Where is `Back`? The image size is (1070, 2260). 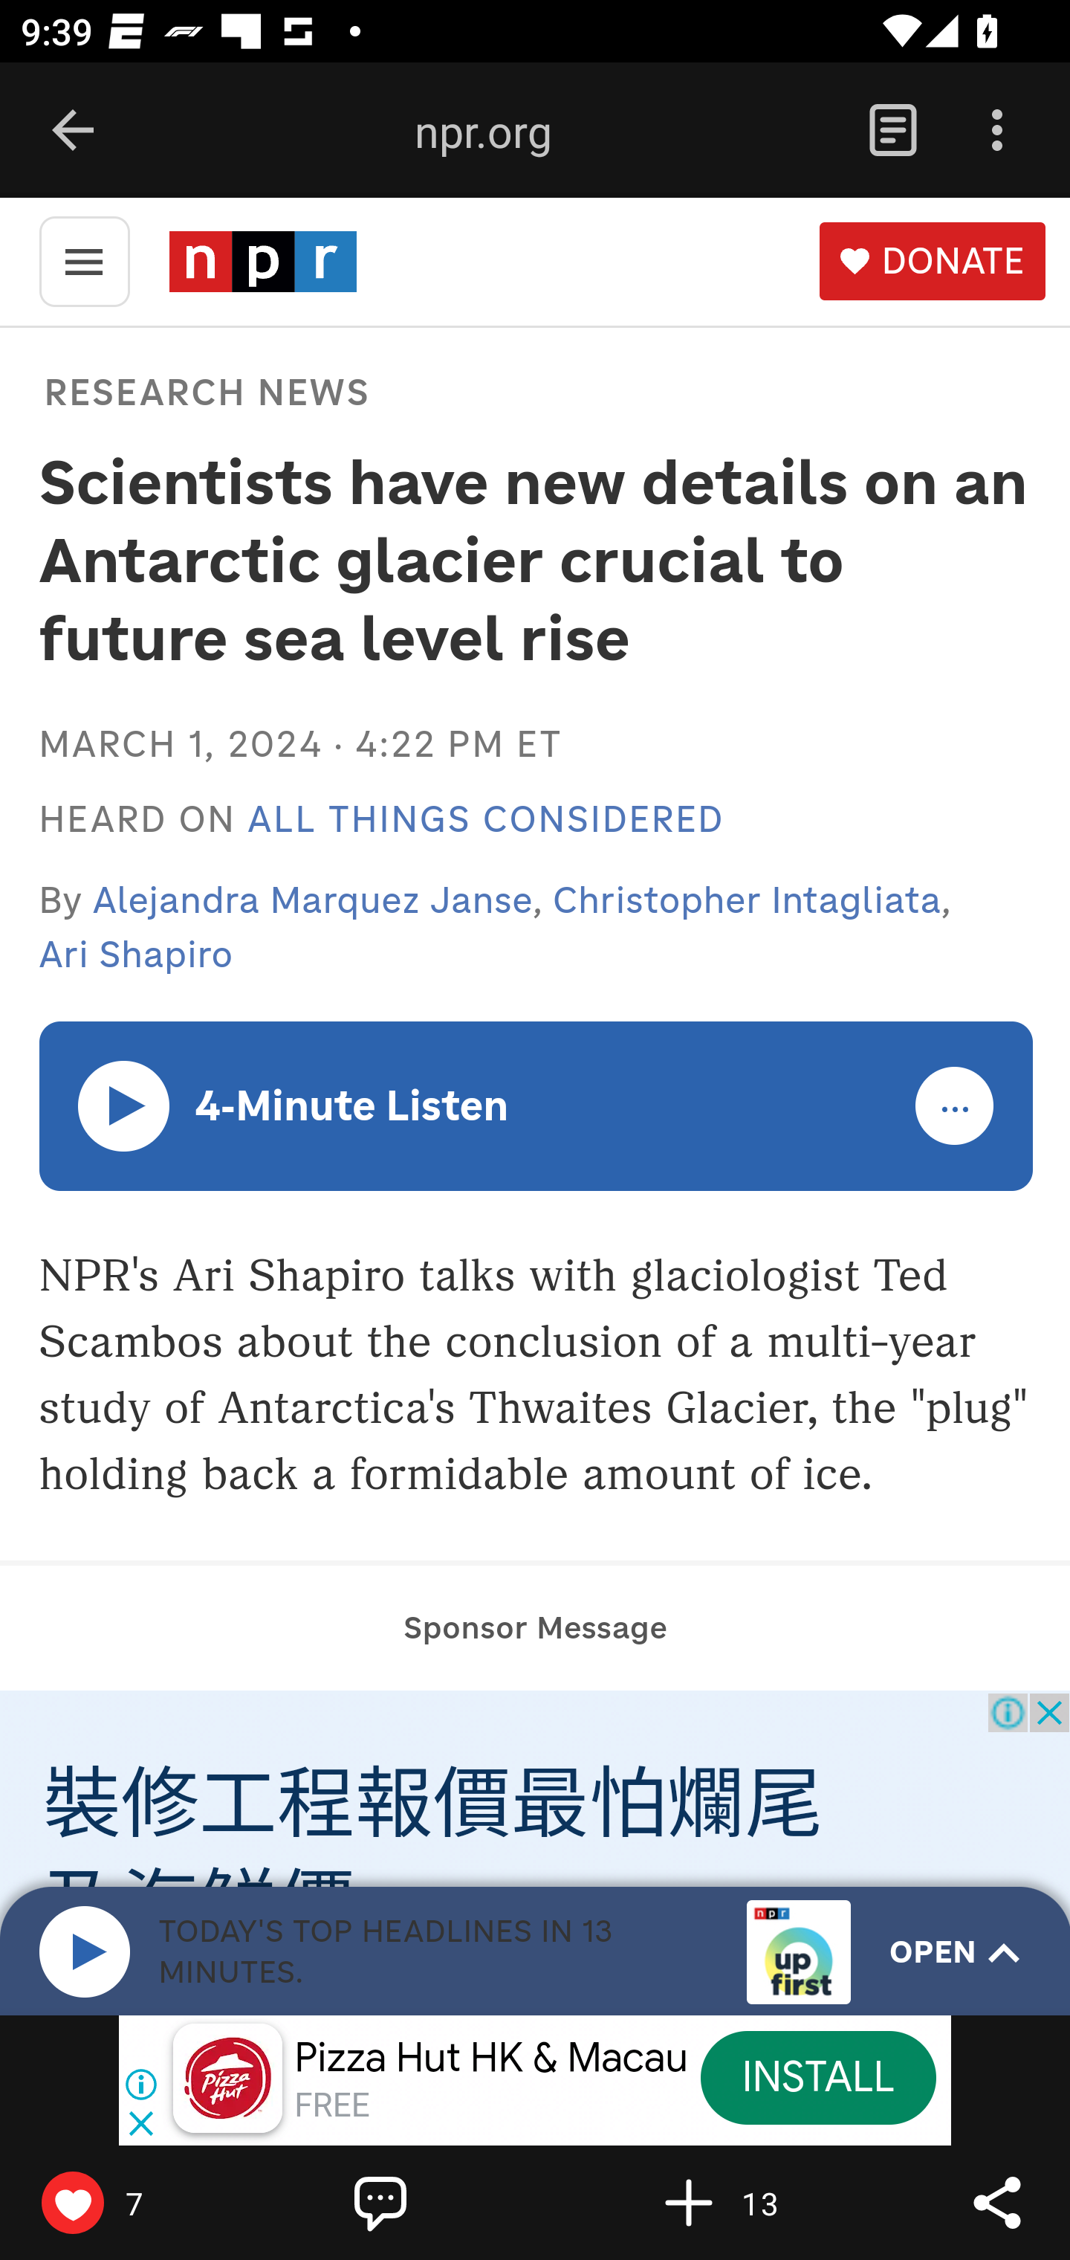
Back is located at coordinates (73, 131).